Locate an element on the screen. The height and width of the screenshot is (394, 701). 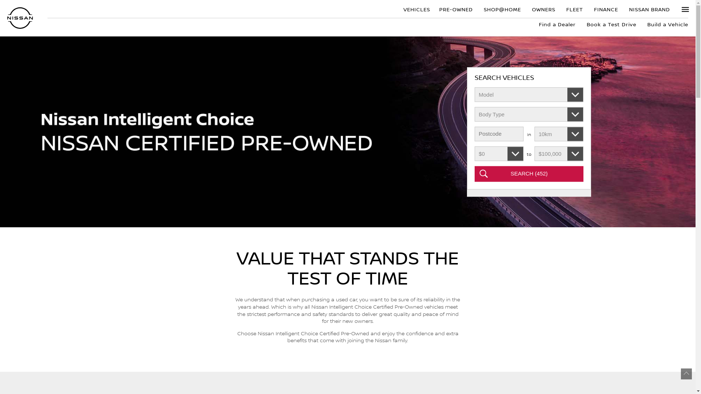
SHOP@HOME is located at coordinates (502, 9).